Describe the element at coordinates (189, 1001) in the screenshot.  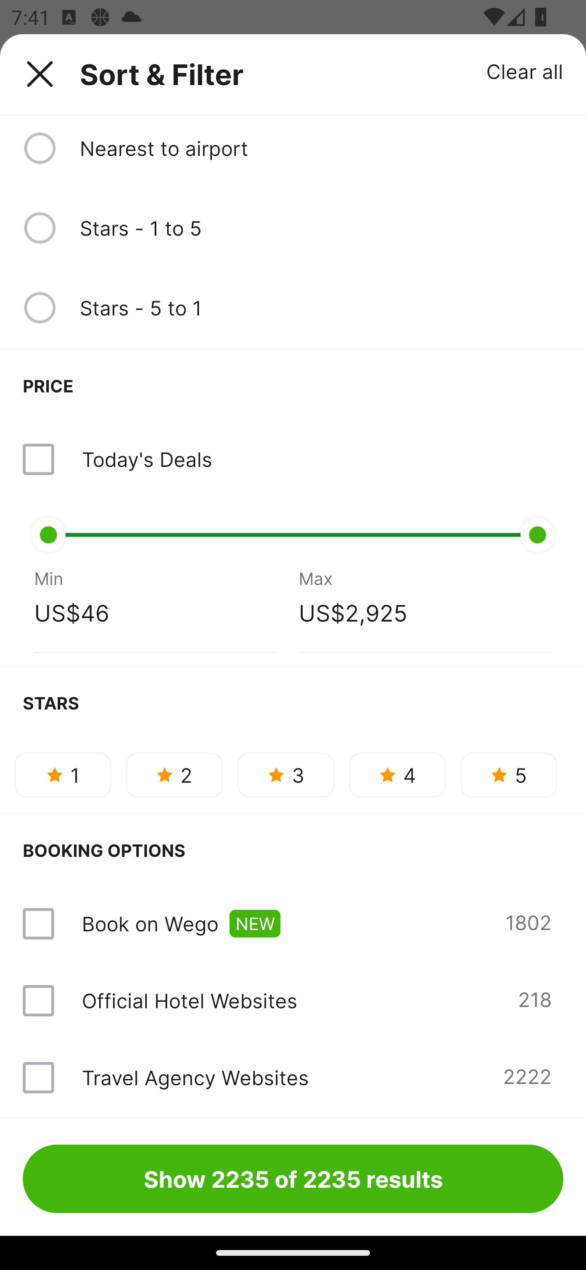
I see `Official Hotel Websites` at that location.